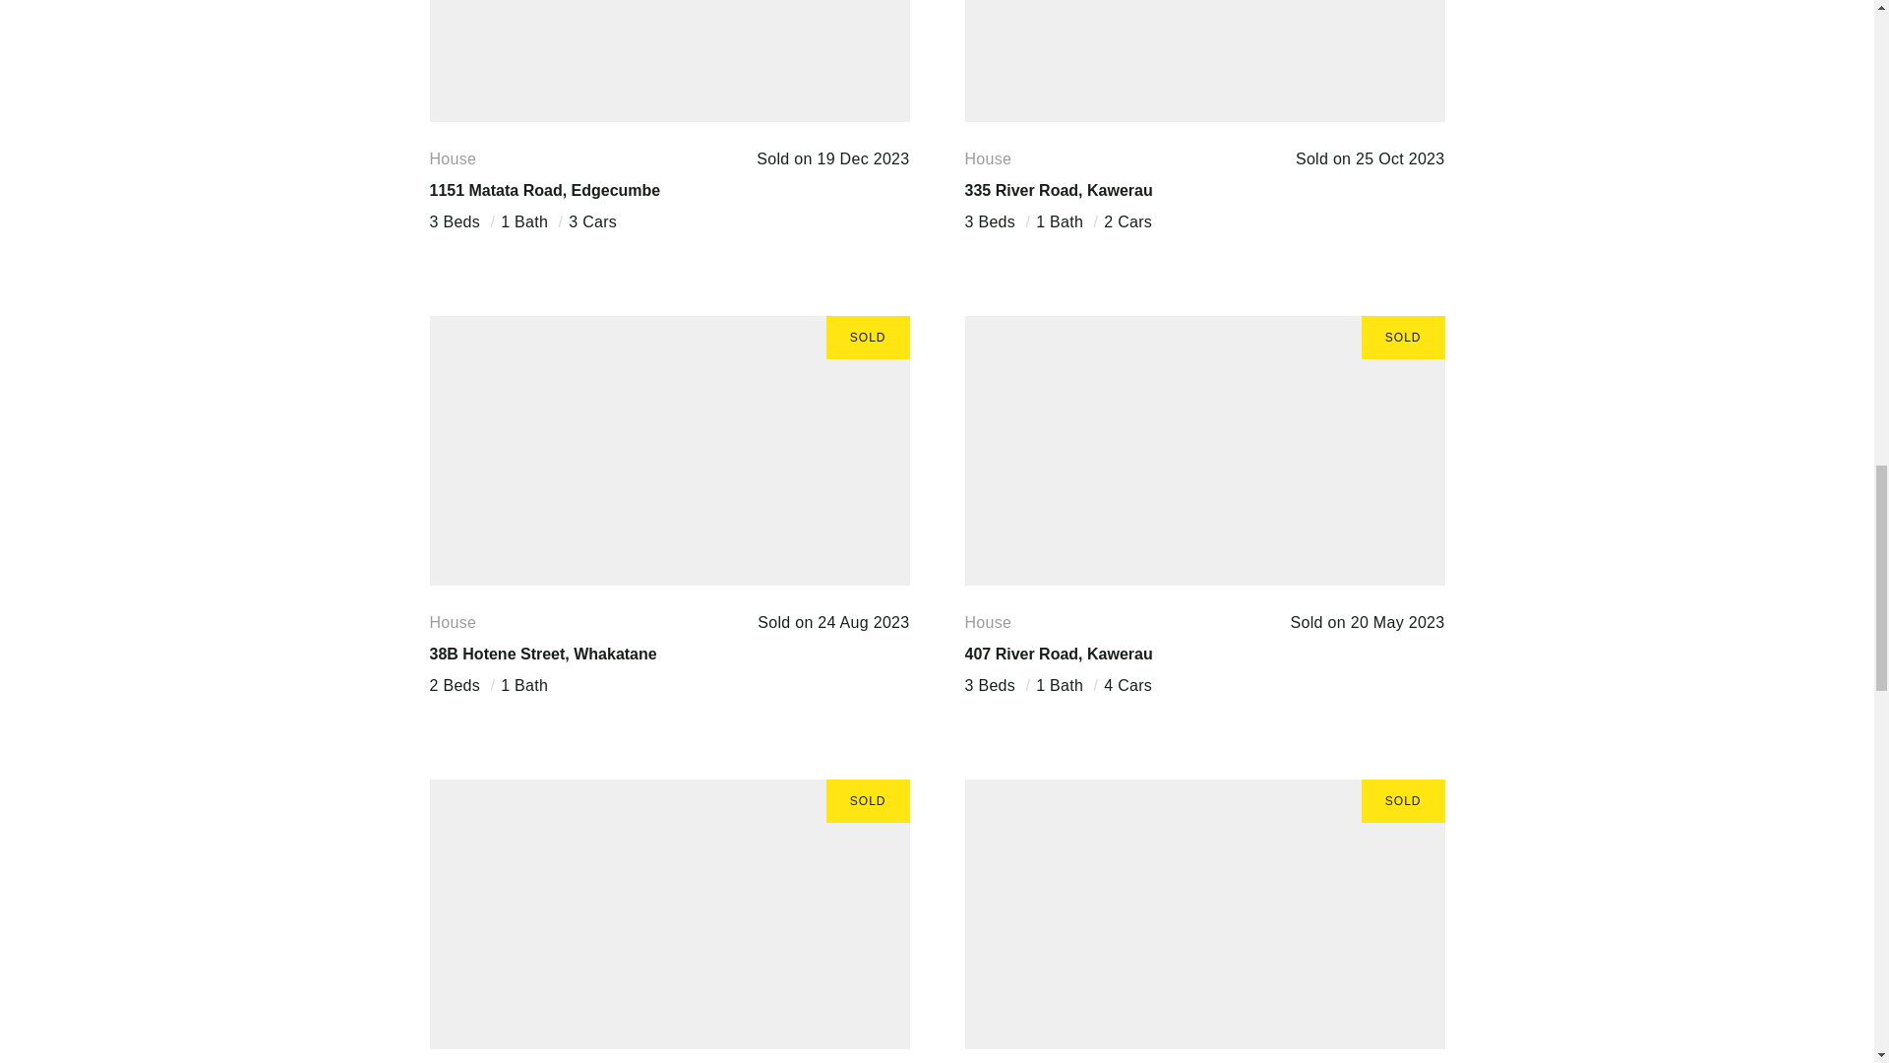 Image resolution: width=1889 pixels, height=1063 pixels. What do you see at coordinates (543, 189) in the screenshot?
I see `1151 Matata Road, Edgecumbe` at bounding box center [543, 189].